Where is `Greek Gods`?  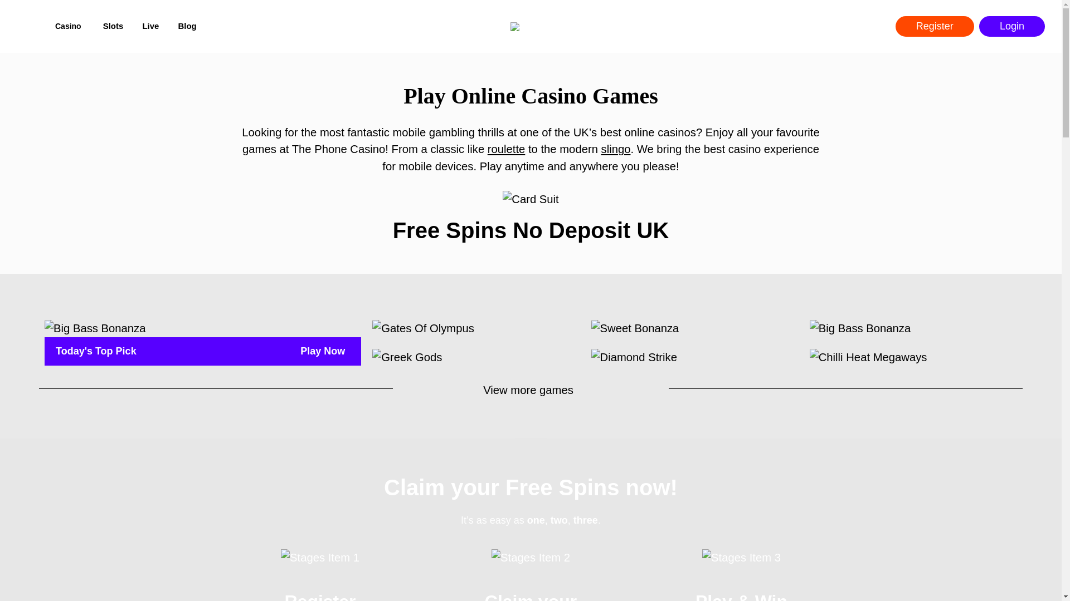
Greek Gods is located at coordinates (407, 357).